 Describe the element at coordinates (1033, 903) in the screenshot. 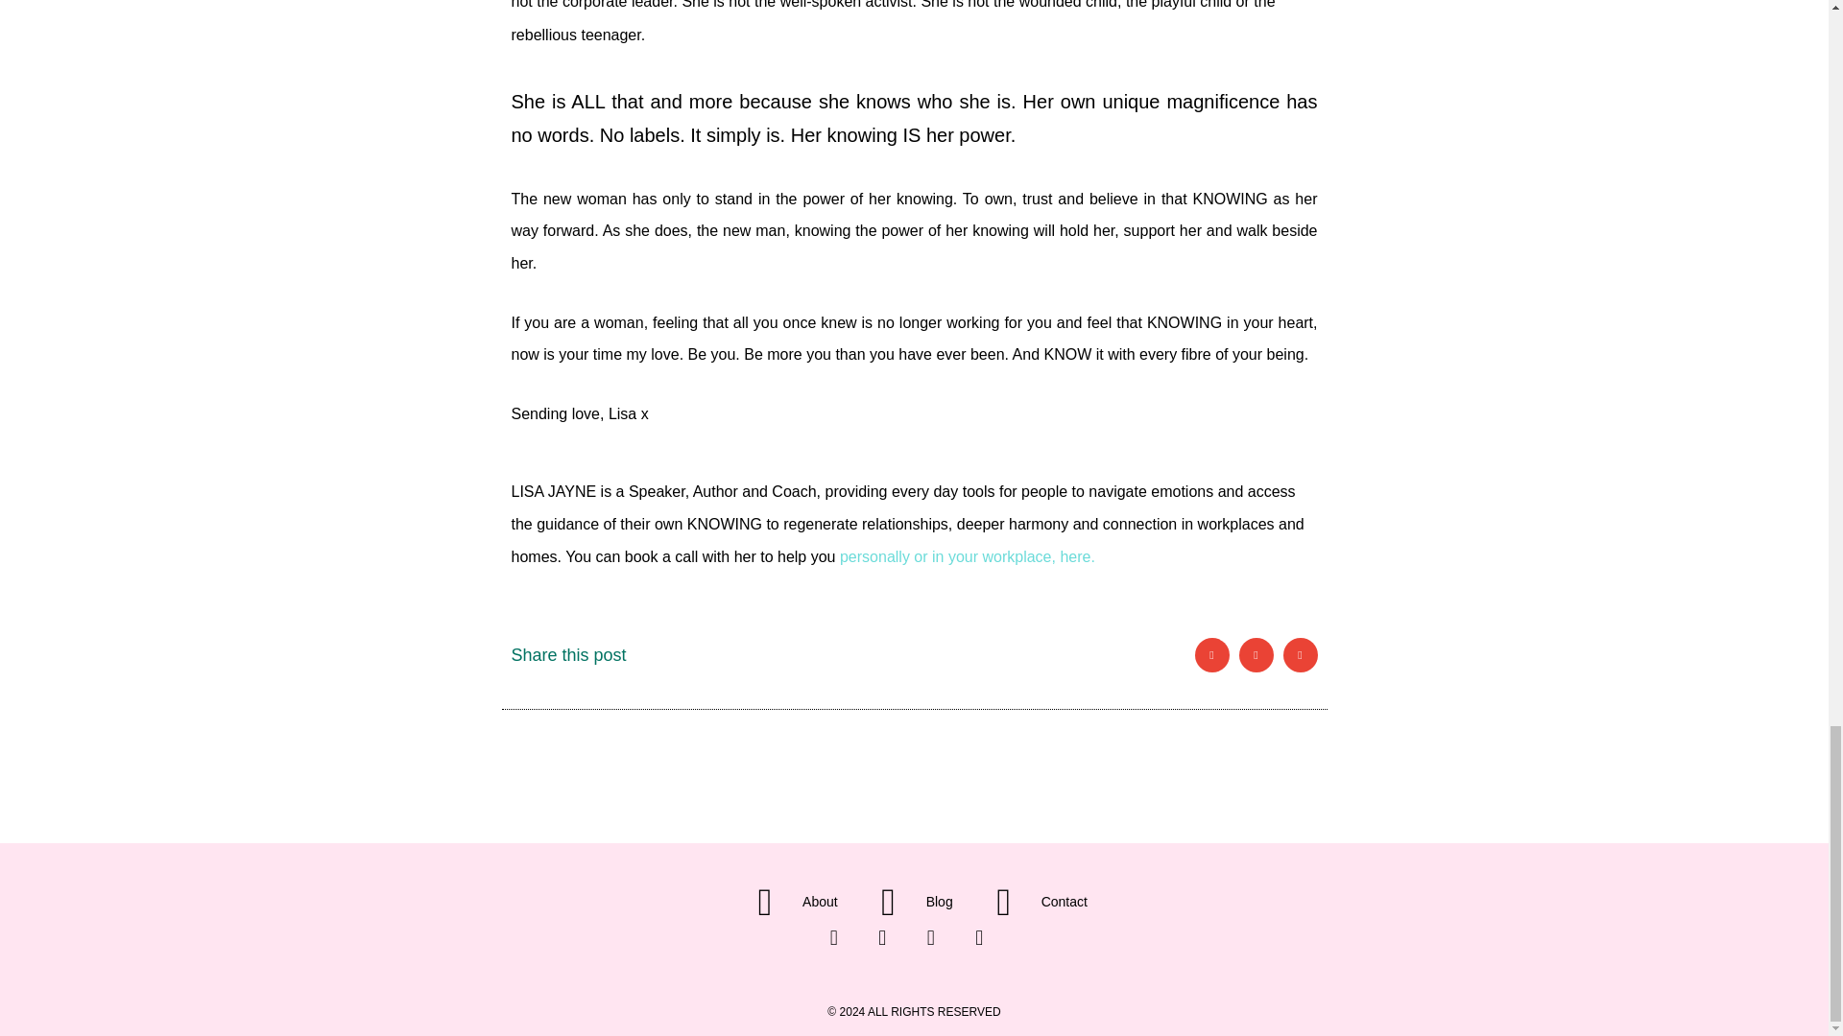

I see `Contact` at that location.